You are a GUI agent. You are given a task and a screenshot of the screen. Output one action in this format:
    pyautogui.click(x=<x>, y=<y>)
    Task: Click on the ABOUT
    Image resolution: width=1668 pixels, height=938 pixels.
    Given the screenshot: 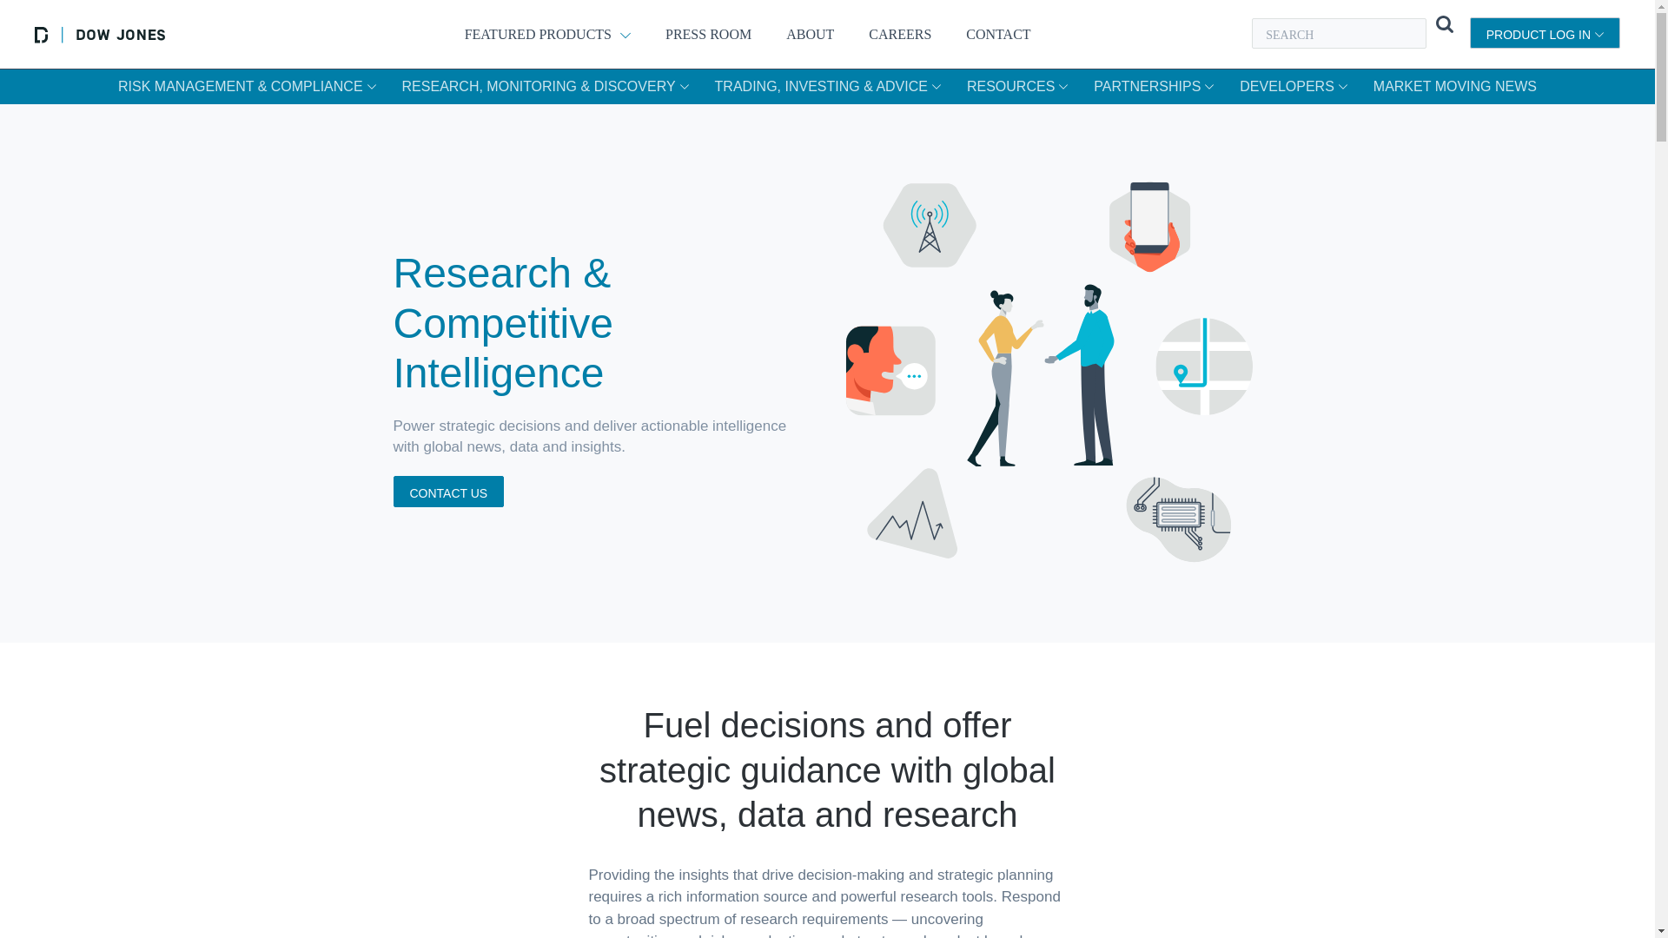 What is the action you would take?
    pyautogui.click(x=810, y=33)
    